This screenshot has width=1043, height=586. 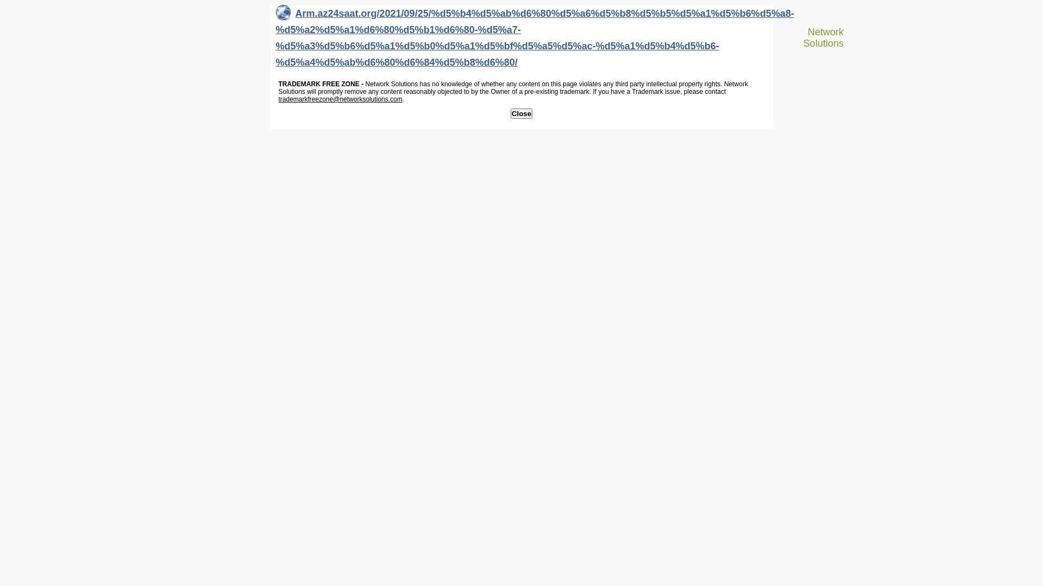 I want to click on Close, so click(x=521, y=114).